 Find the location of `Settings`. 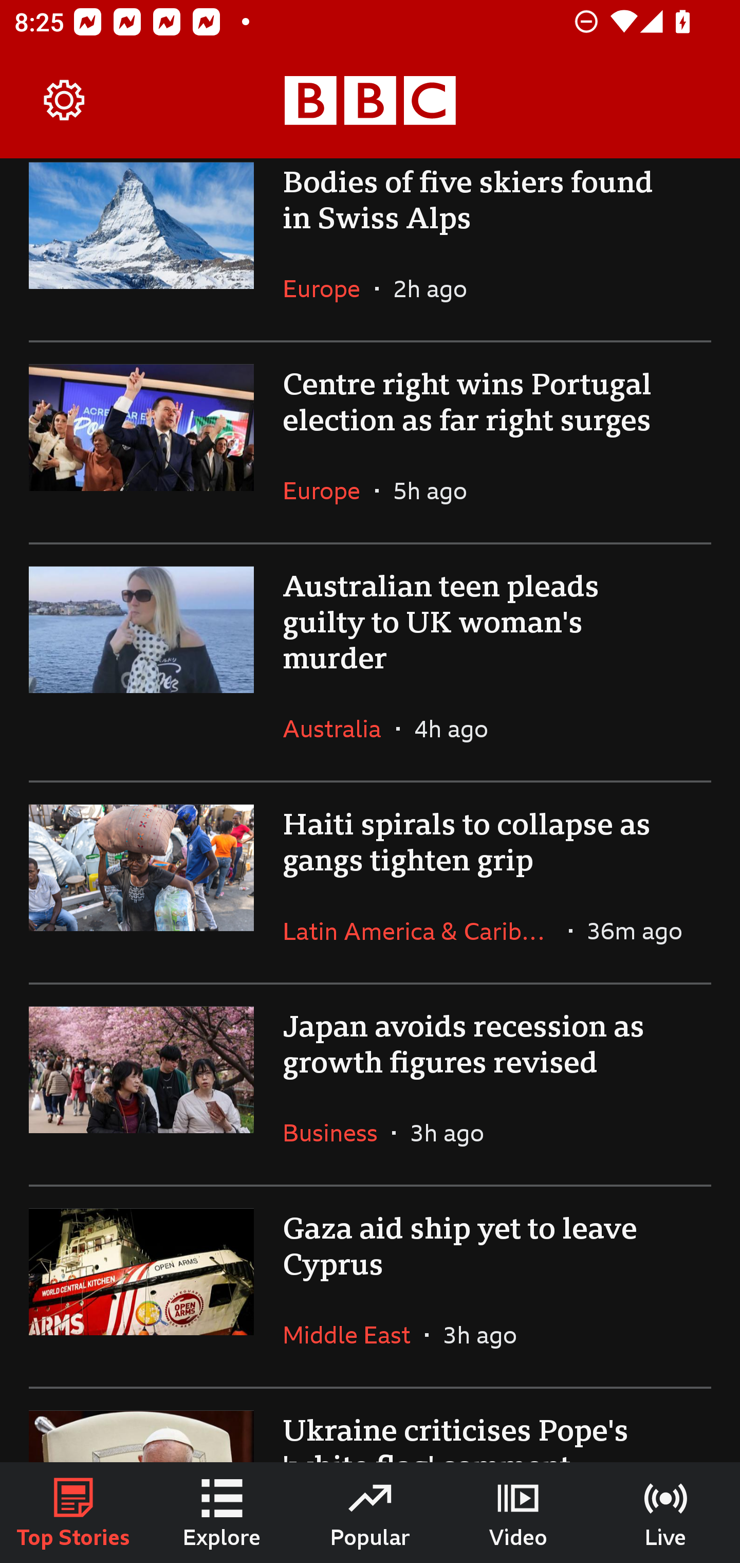

Settings is located at coordinates (65, 101).